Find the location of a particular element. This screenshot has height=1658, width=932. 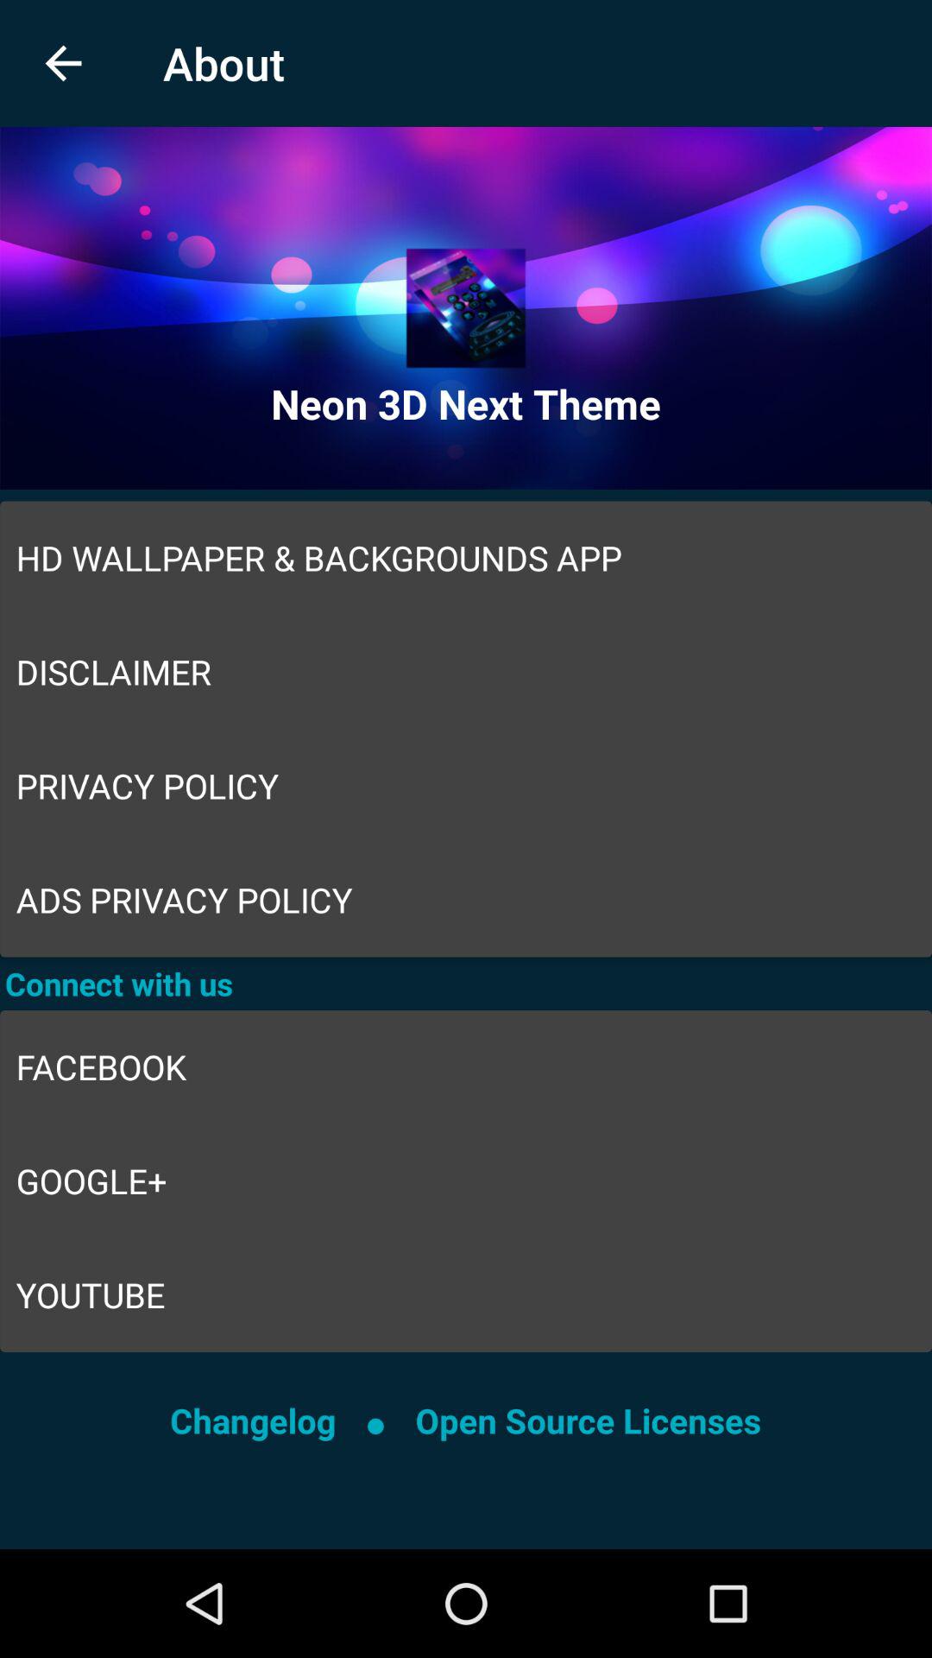

flip until the facebook icon is located at coordinates (466, 1066).